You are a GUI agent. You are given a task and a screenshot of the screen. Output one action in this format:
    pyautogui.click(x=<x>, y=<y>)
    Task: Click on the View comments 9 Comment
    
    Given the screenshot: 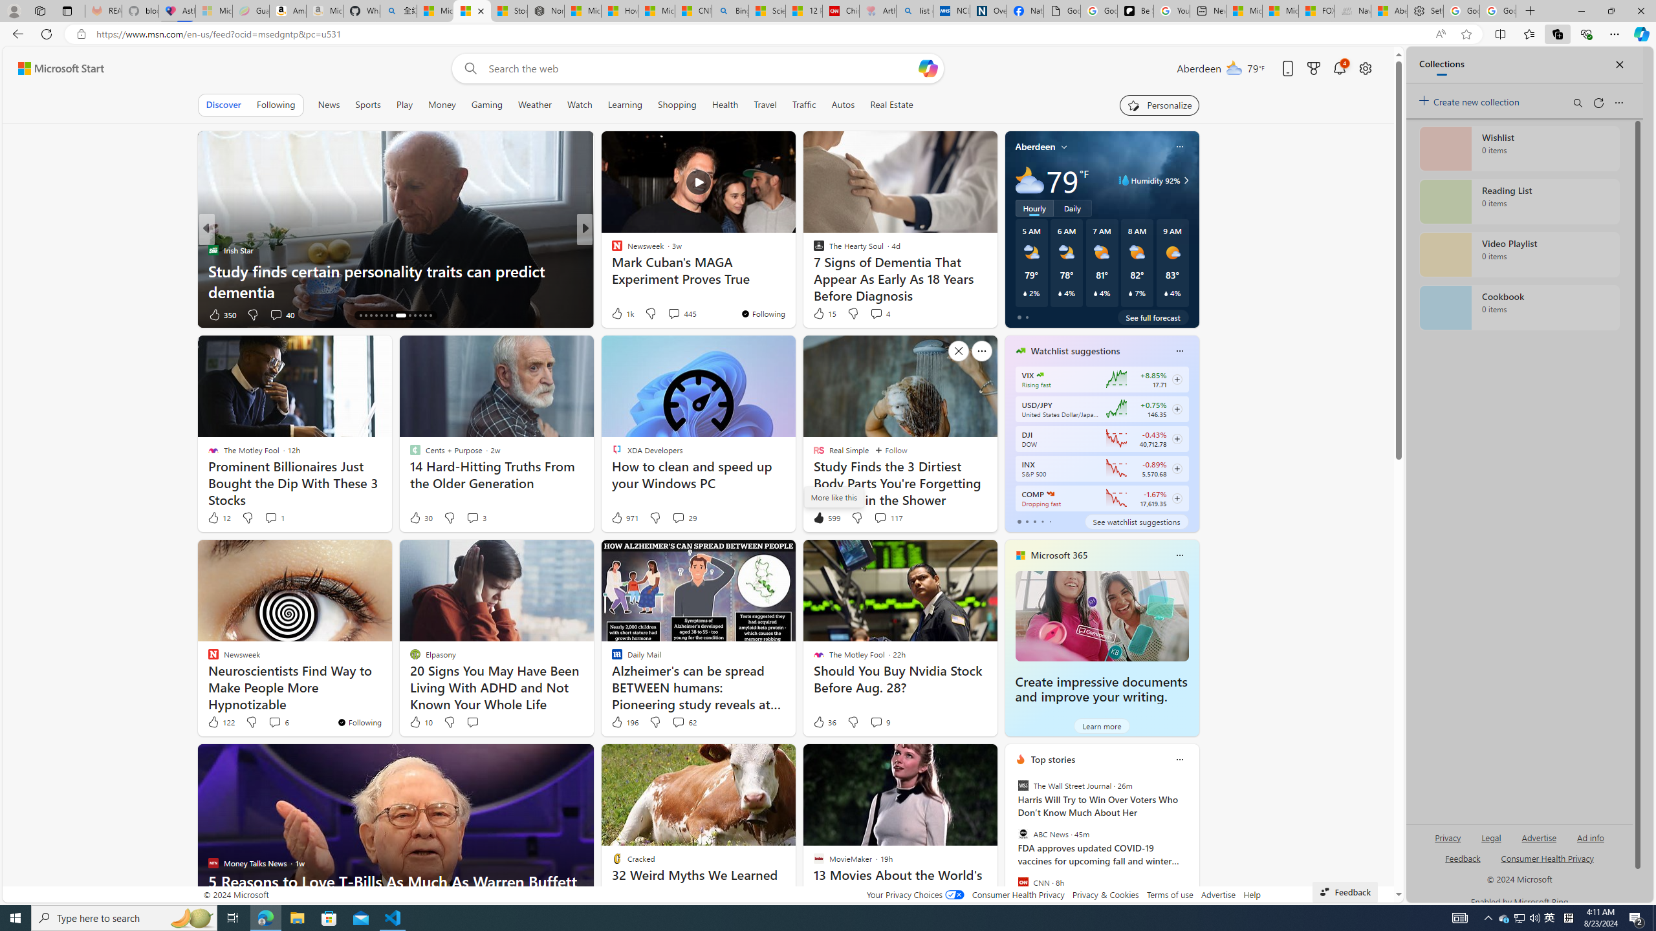 What is the action you would take?
    pyautogui.click(x=876, y=722)
    